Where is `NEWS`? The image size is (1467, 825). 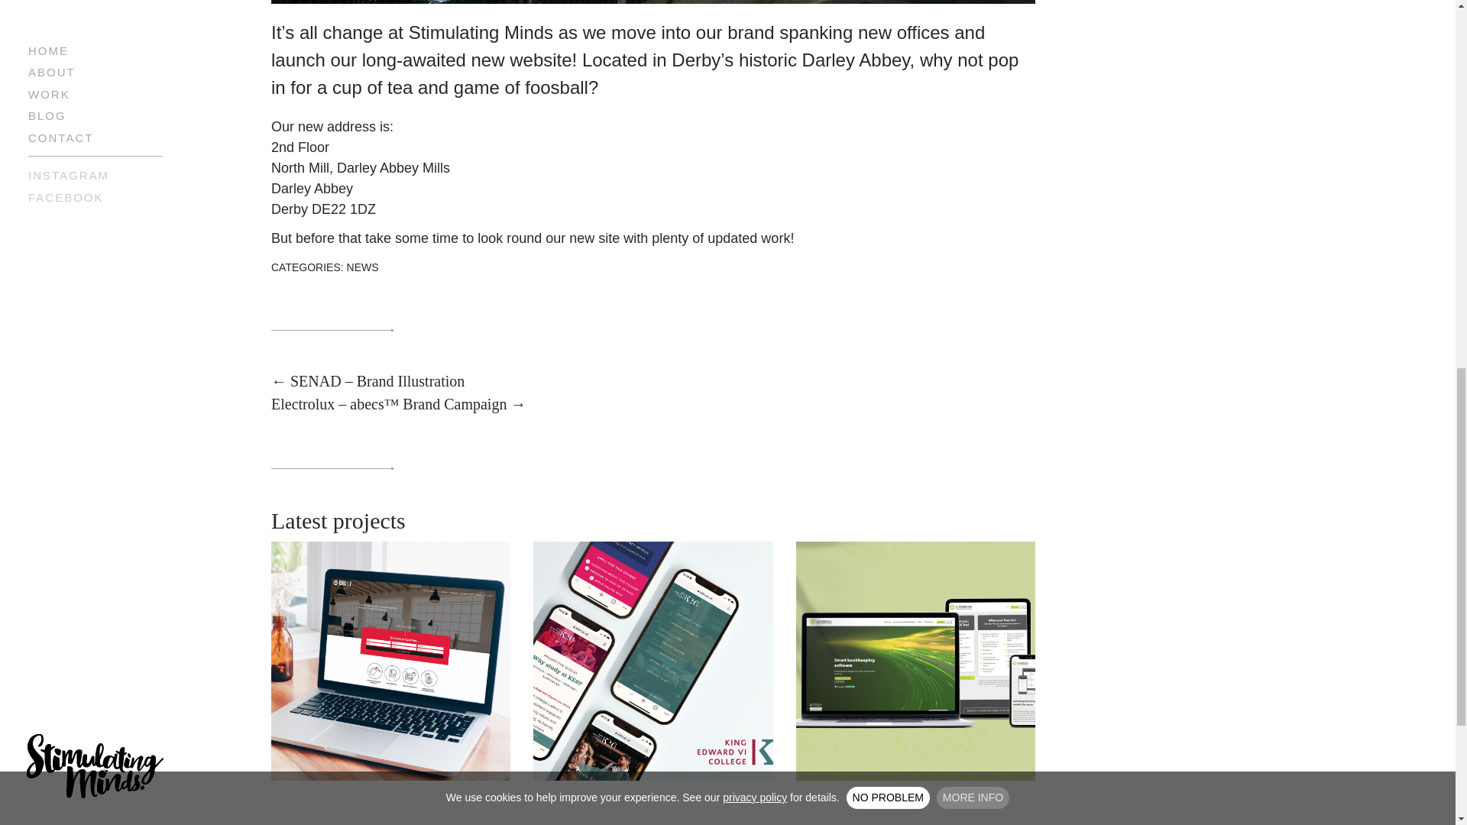 NEWS is located at coordinates (362, 267).